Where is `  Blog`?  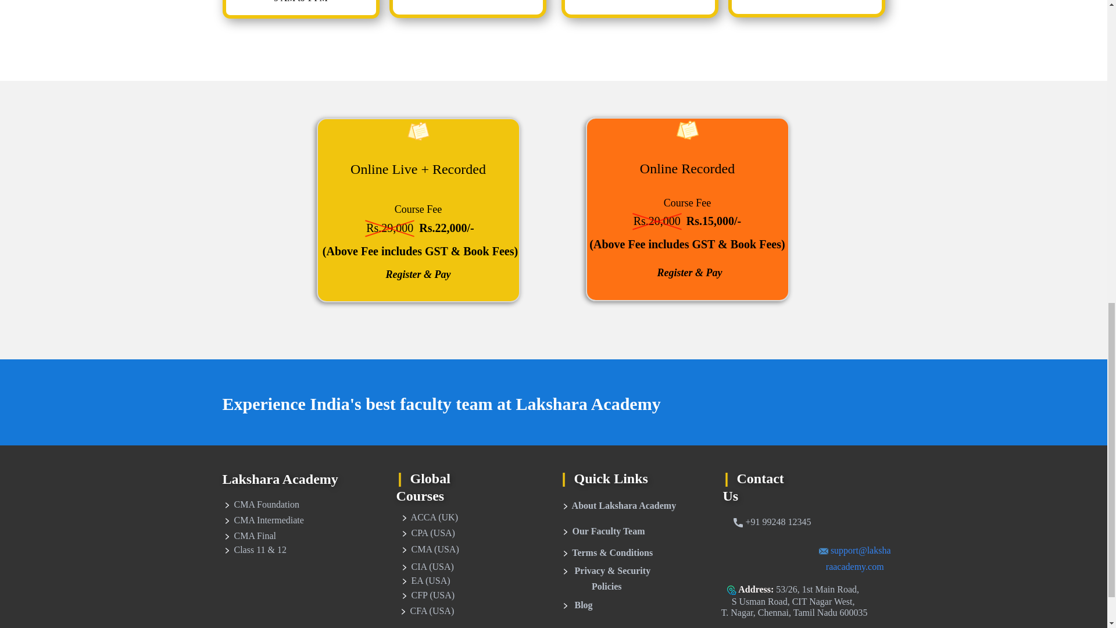   Blog is located at coordinates (576, 606).